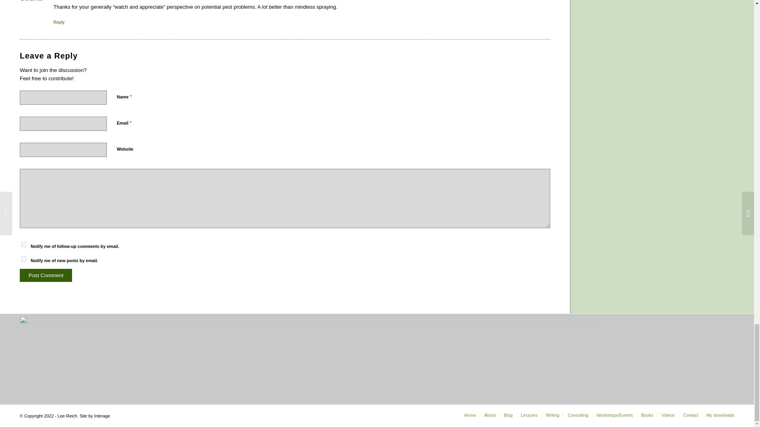 The image size is (760, 427). Describe the element at coordinates (24, 244) in the screenshot. I see `subscribe` at that location.